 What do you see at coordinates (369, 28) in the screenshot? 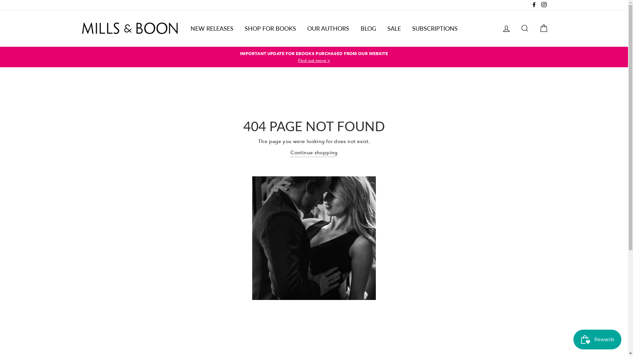
I see `BLOG` at bounding box center [369, 28].